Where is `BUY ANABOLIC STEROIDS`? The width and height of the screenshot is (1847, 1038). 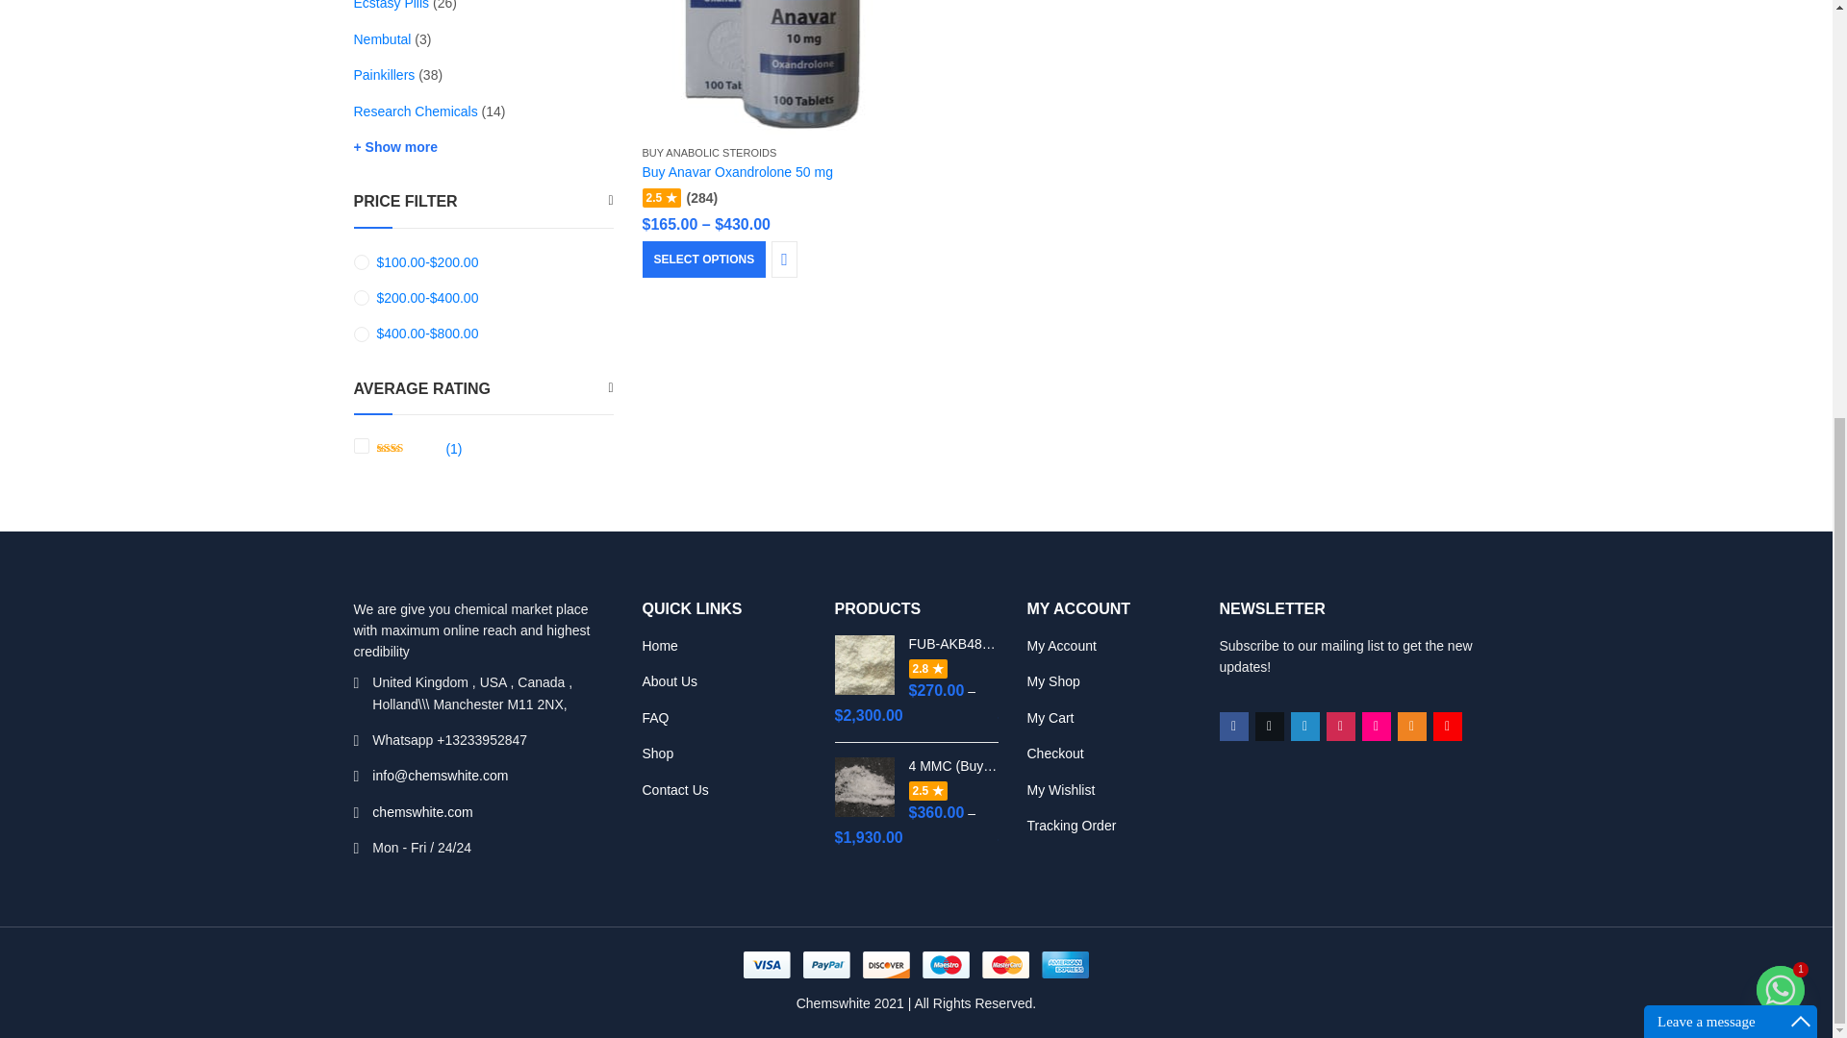
BUY ANABOLIC STEROIDS is located at coordinates (710, 153).